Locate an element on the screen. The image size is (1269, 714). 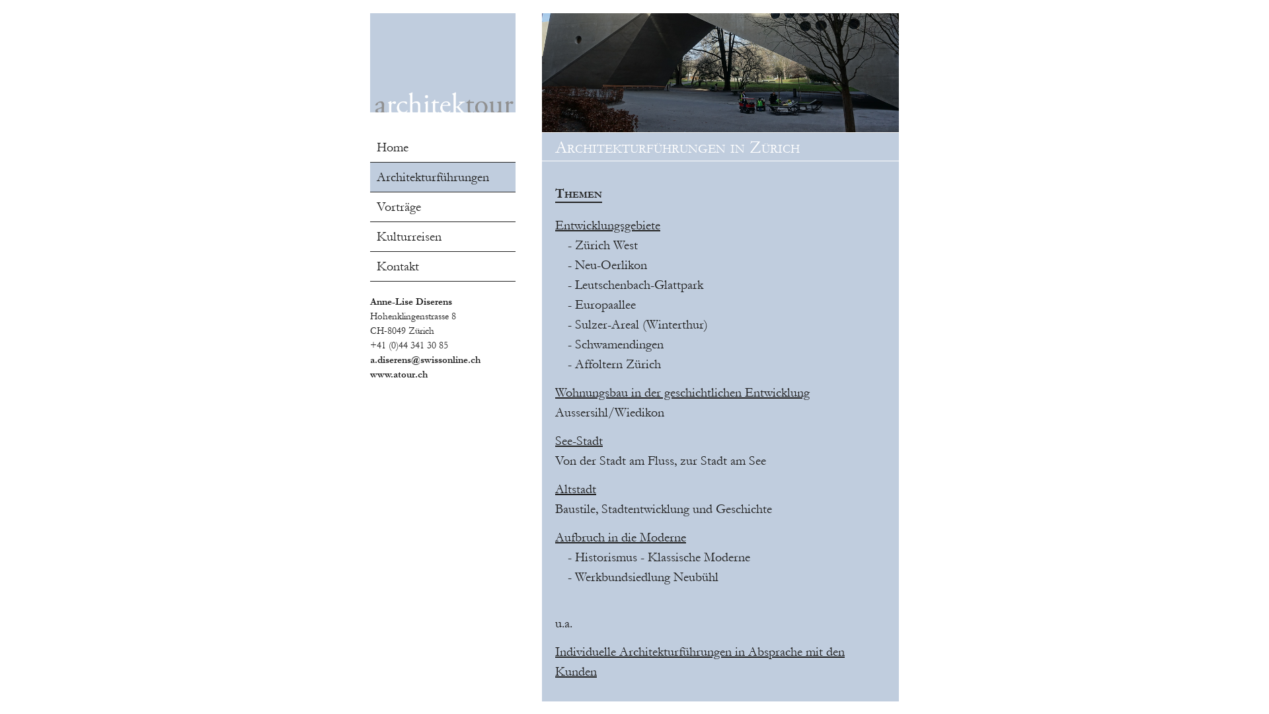
a.diserens@swissonline.ch is located at coordinates (426, 360).